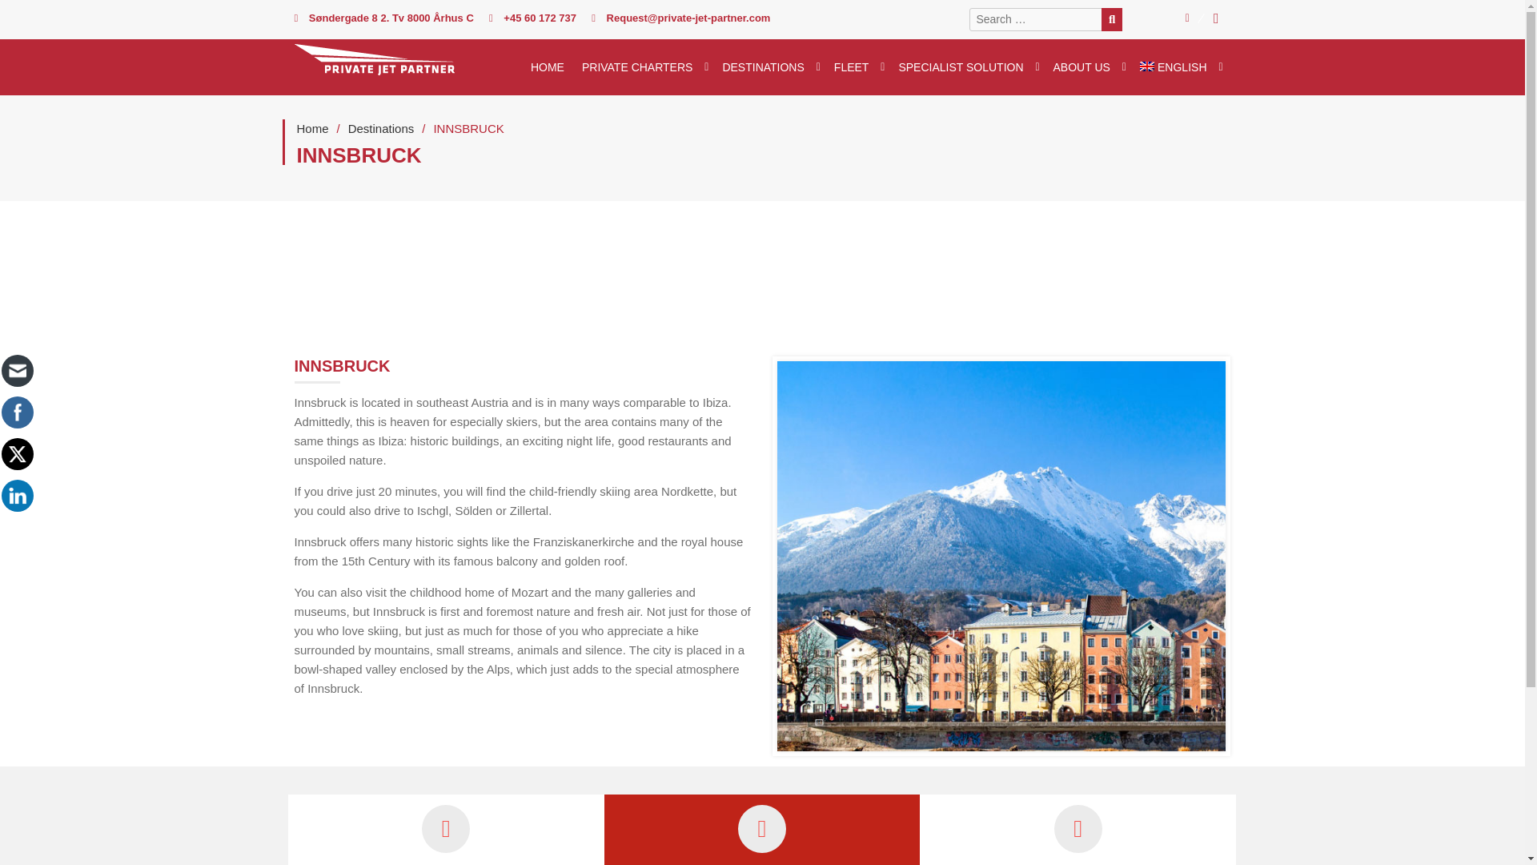 The width and height of the screenshot is (1537, 865). What do you see at coordinates (312, 128) in the screenshot?
I see `Home` at bounding box center [312, 128].